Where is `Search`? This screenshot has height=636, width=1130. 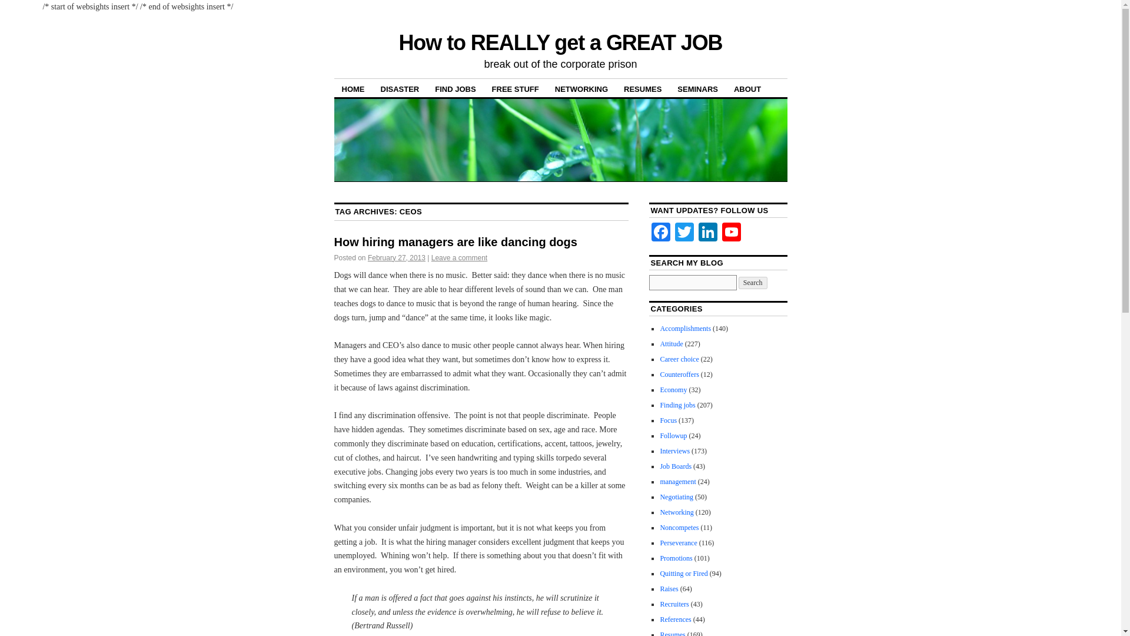 Search is located at coordinates (753, 283).